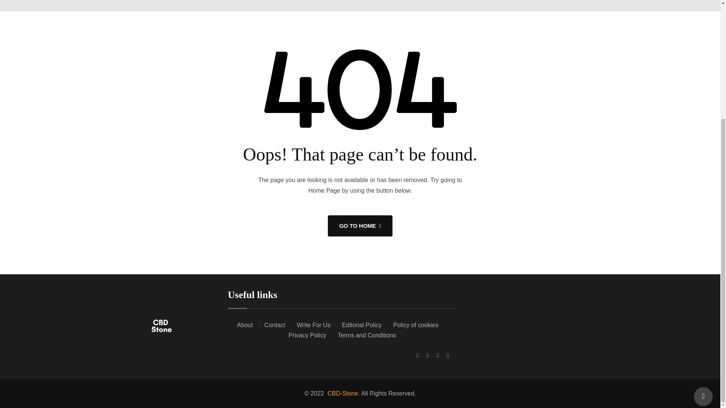  What do you see at coordinates (341, 393) in the screenshot?
I see `CBD-Stone` at bounding box center [341, 393].